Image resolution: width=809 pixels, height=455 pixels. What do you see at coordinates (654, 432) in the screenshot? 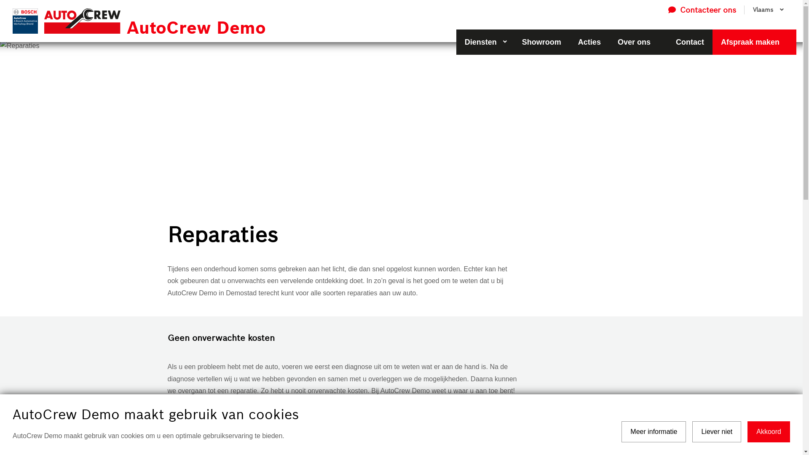
I see `Meer informatie` at bounding box center [654, 432].